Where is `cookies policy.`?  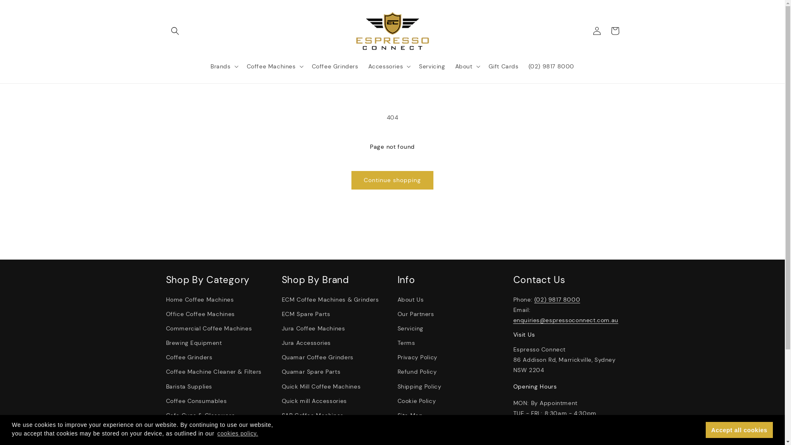
cookies policy. is located at coordinates (238, 433).